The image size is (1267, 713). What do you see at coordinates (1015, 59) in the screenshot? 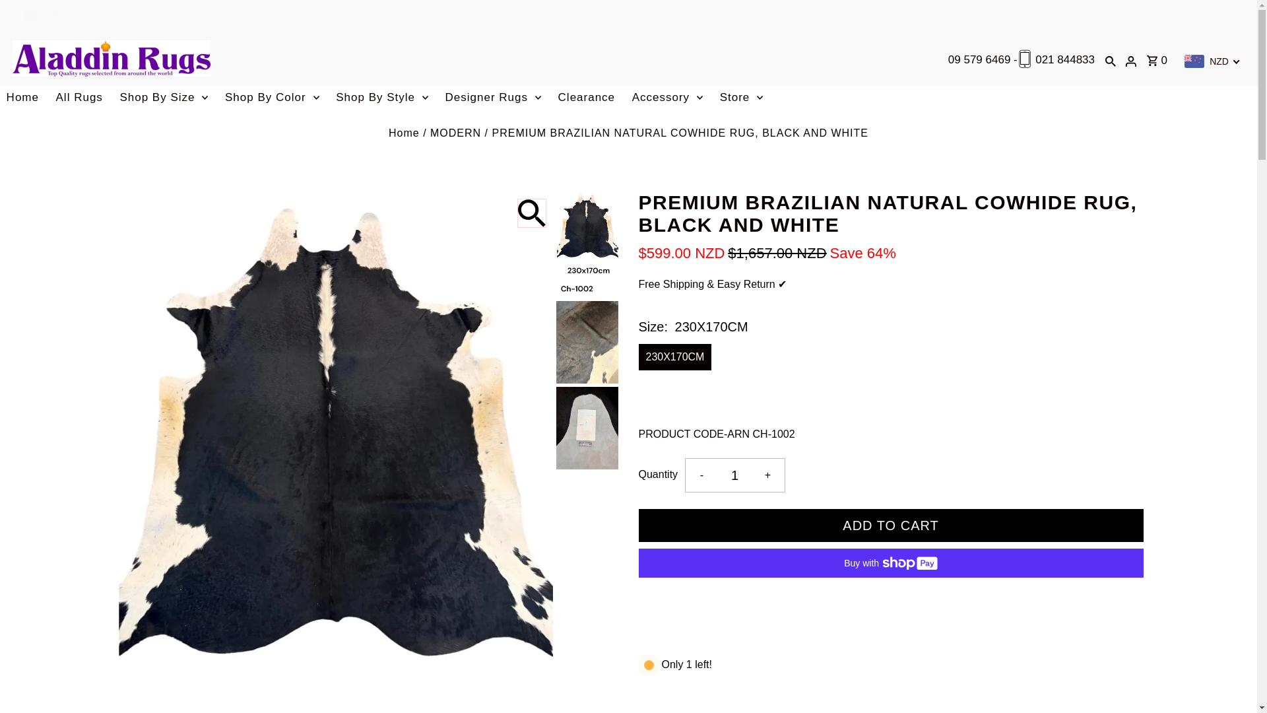
I see `09 579 6469 - 021 844833` at bounding box center [1015, 59].